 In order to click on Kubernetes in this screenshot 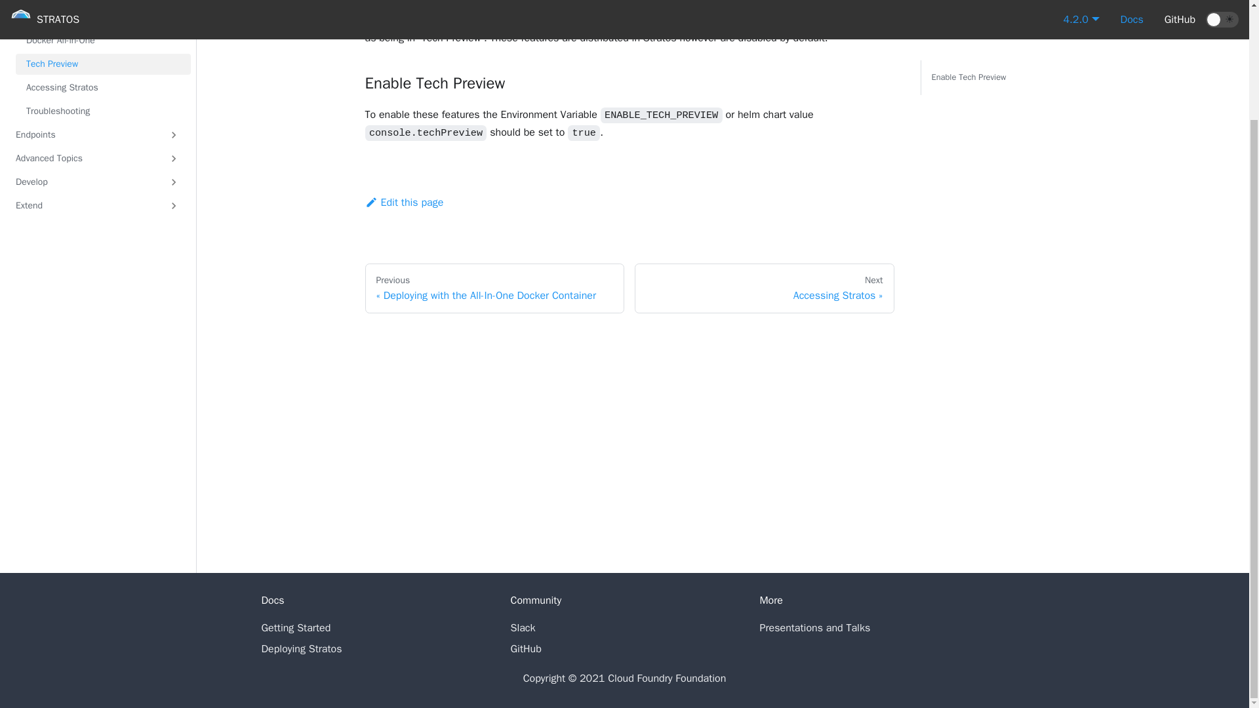, I will do `click(103, 17)`.